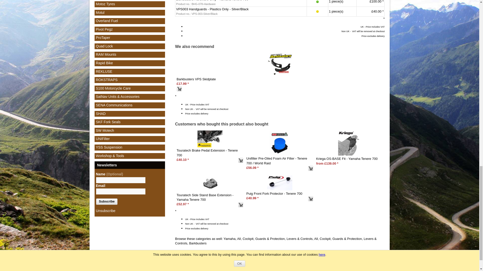 The height and width of the screenshot is (271, 483). I want to click on Add to basket, so click(240, 205).